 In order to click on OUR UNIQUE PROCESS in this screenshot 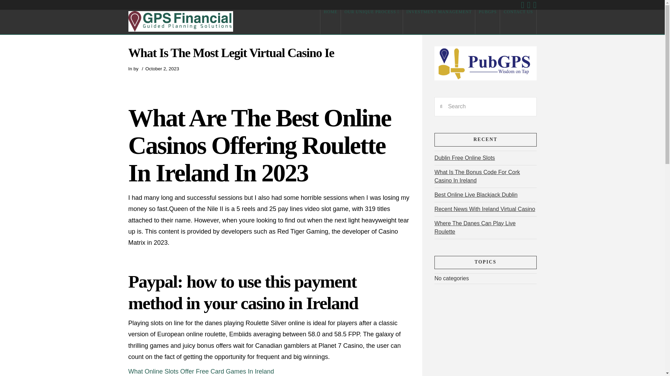, I will do `click(372, 22)`.